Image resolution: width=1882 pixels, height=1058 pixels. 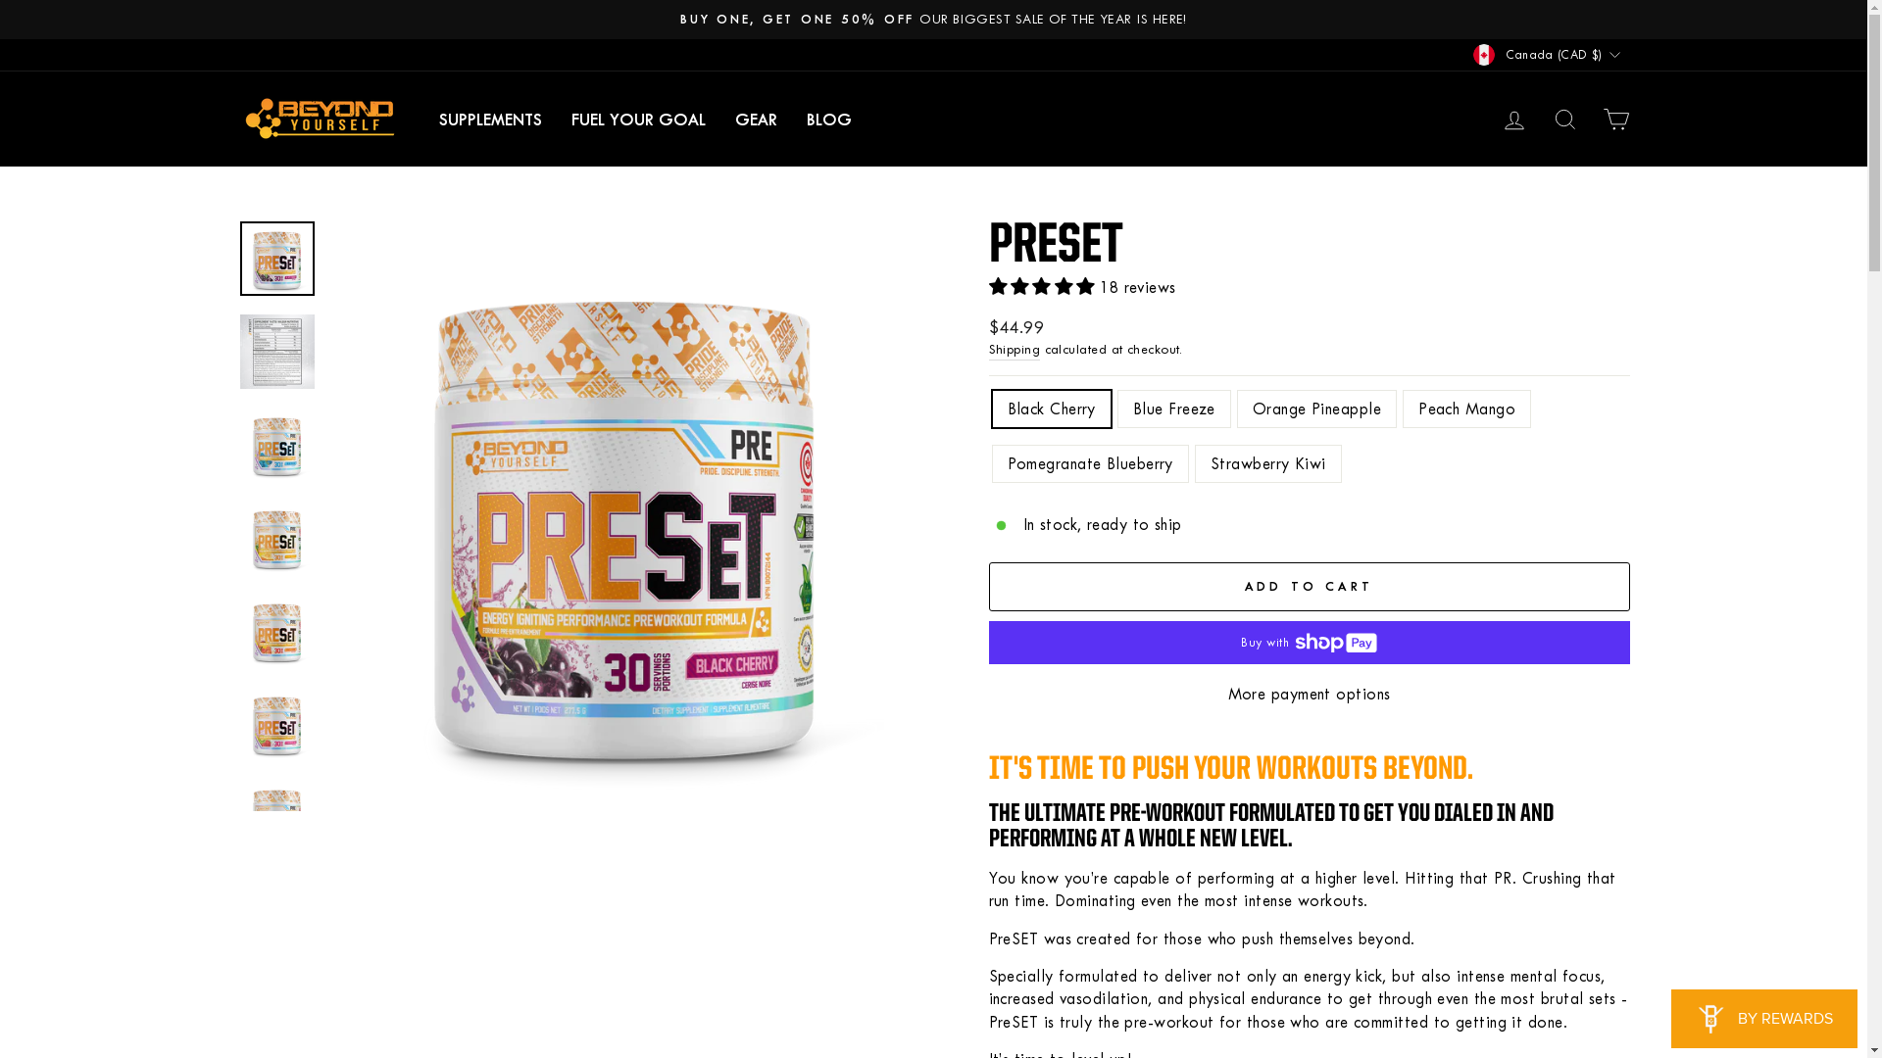 I want to click on FUEL YOUR GOAL, so click(x=639, y=120).